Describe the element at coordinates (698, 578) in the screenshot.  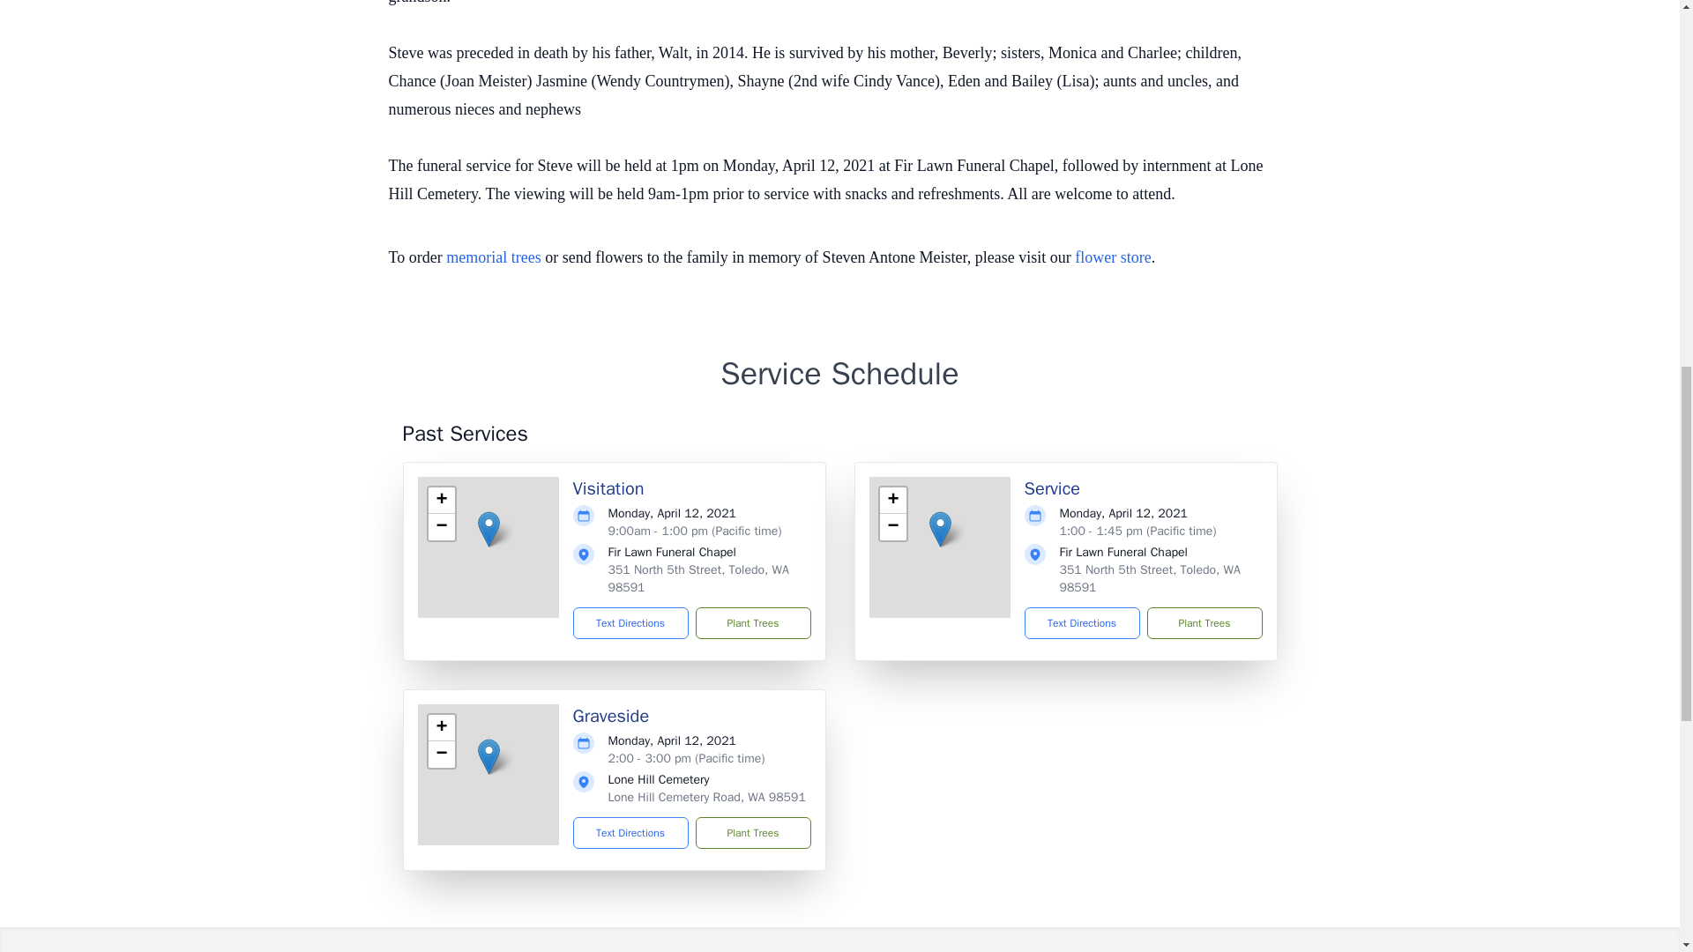
I see `351 North 5th Street, Toledo, WA 98591` at that location.